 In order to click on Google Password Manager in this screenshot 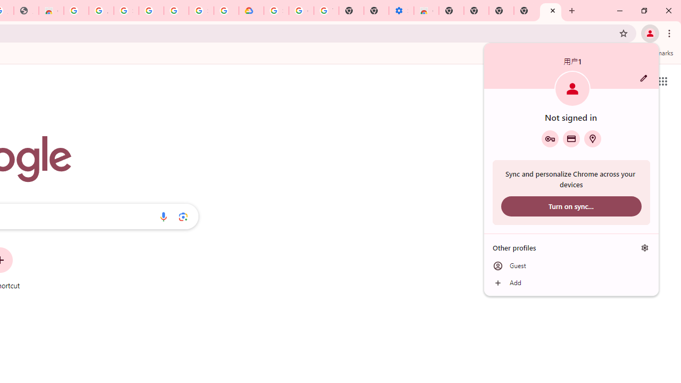, I will do `click(550, 138)`.